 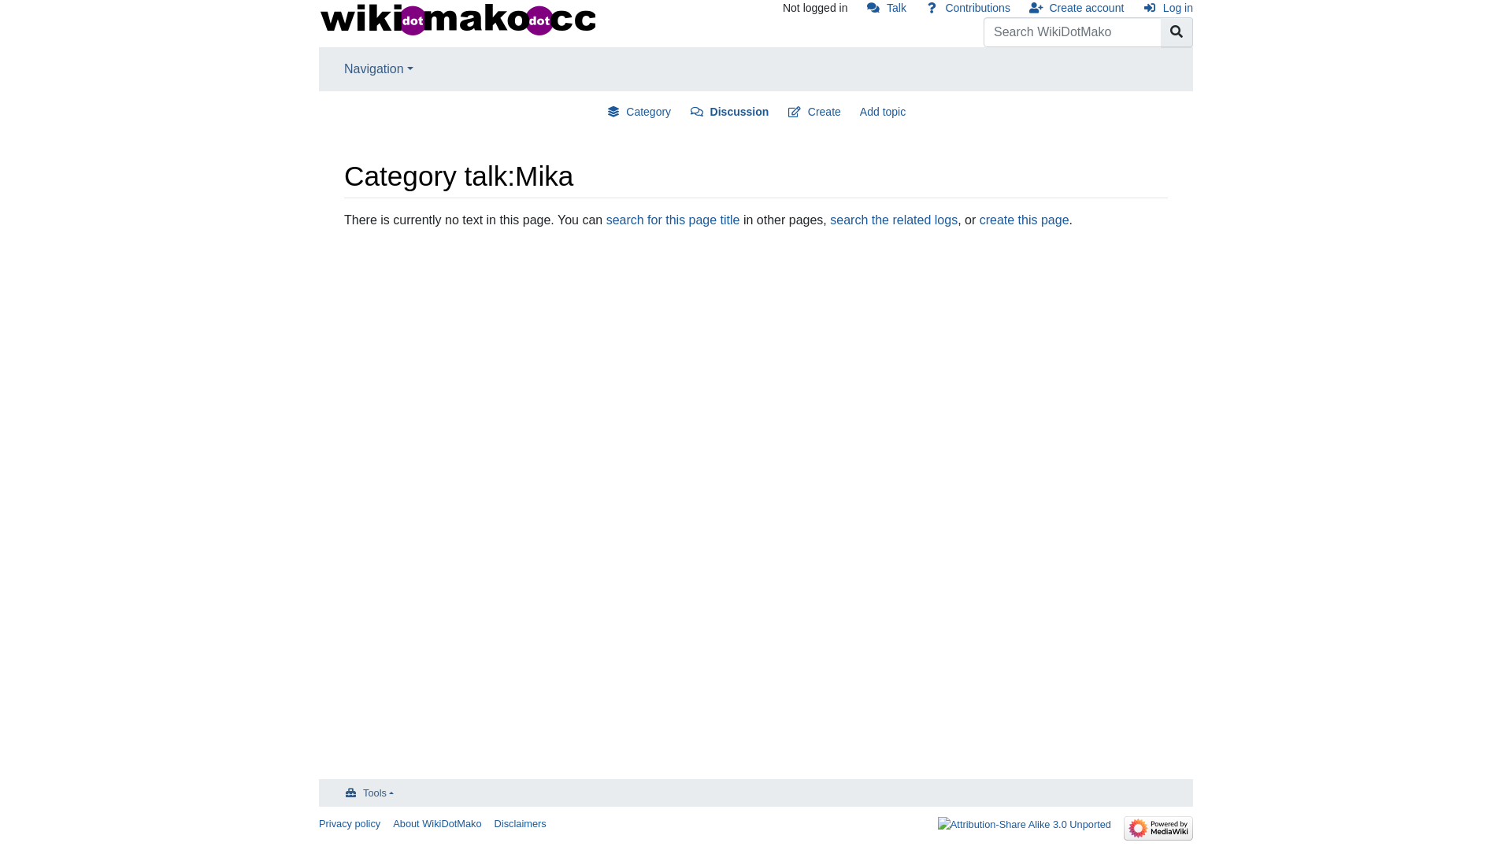 What do you see at coordinates (1168, 8) in the screenshot?
I see `Log in` at bounding box center [1168, 8].